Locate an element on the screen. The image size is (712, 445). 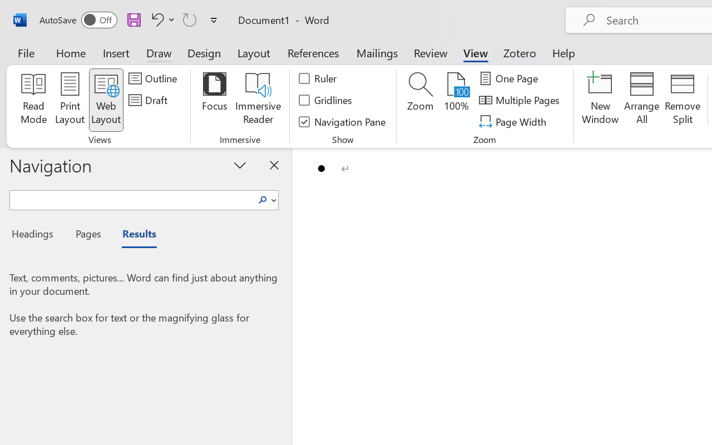
Arrange All is located at coordinates (642, 100).